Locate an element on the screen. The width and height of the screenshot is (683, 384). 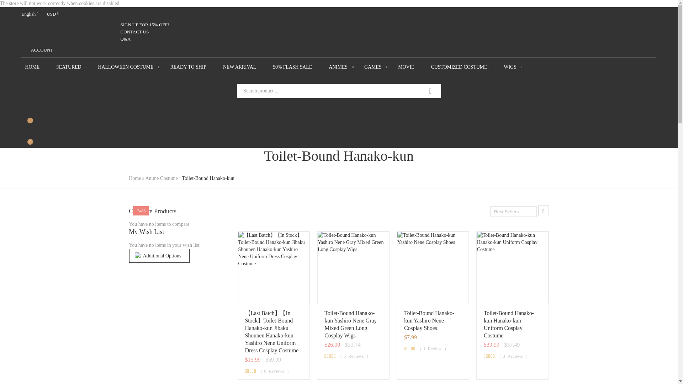
CONTACT US is located at coordinates (129, 32).